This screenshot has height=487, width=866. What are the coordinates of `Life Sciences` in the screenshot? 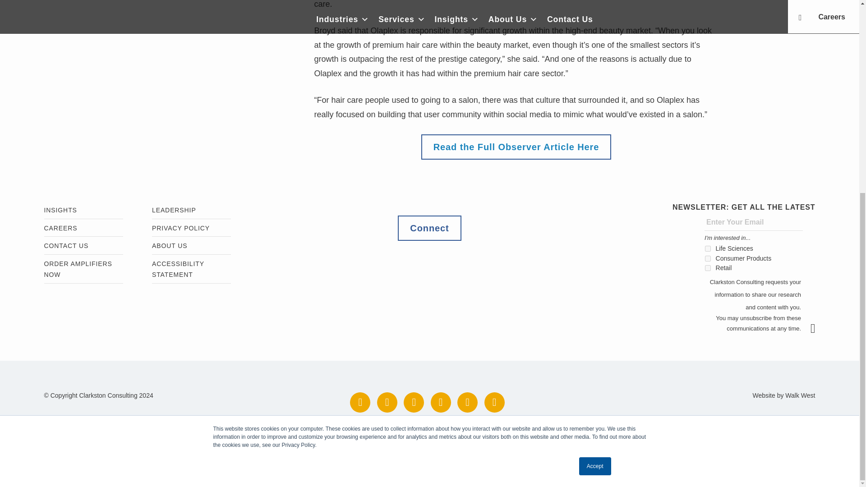 It's located at (708, 249).